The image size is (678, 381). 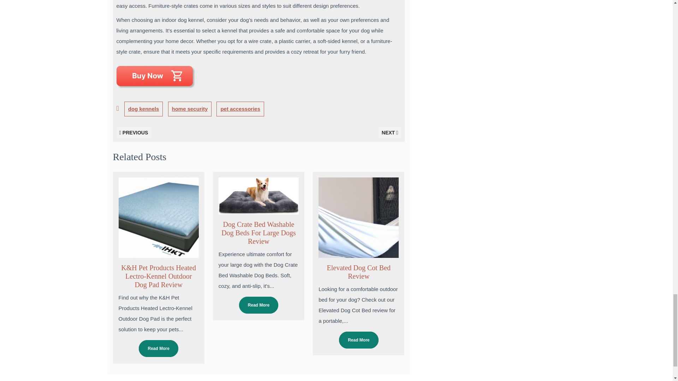 What do you see at coordinates (258, 305) in the screenshot?
I see `Read More` at bounding box center [258, 305].